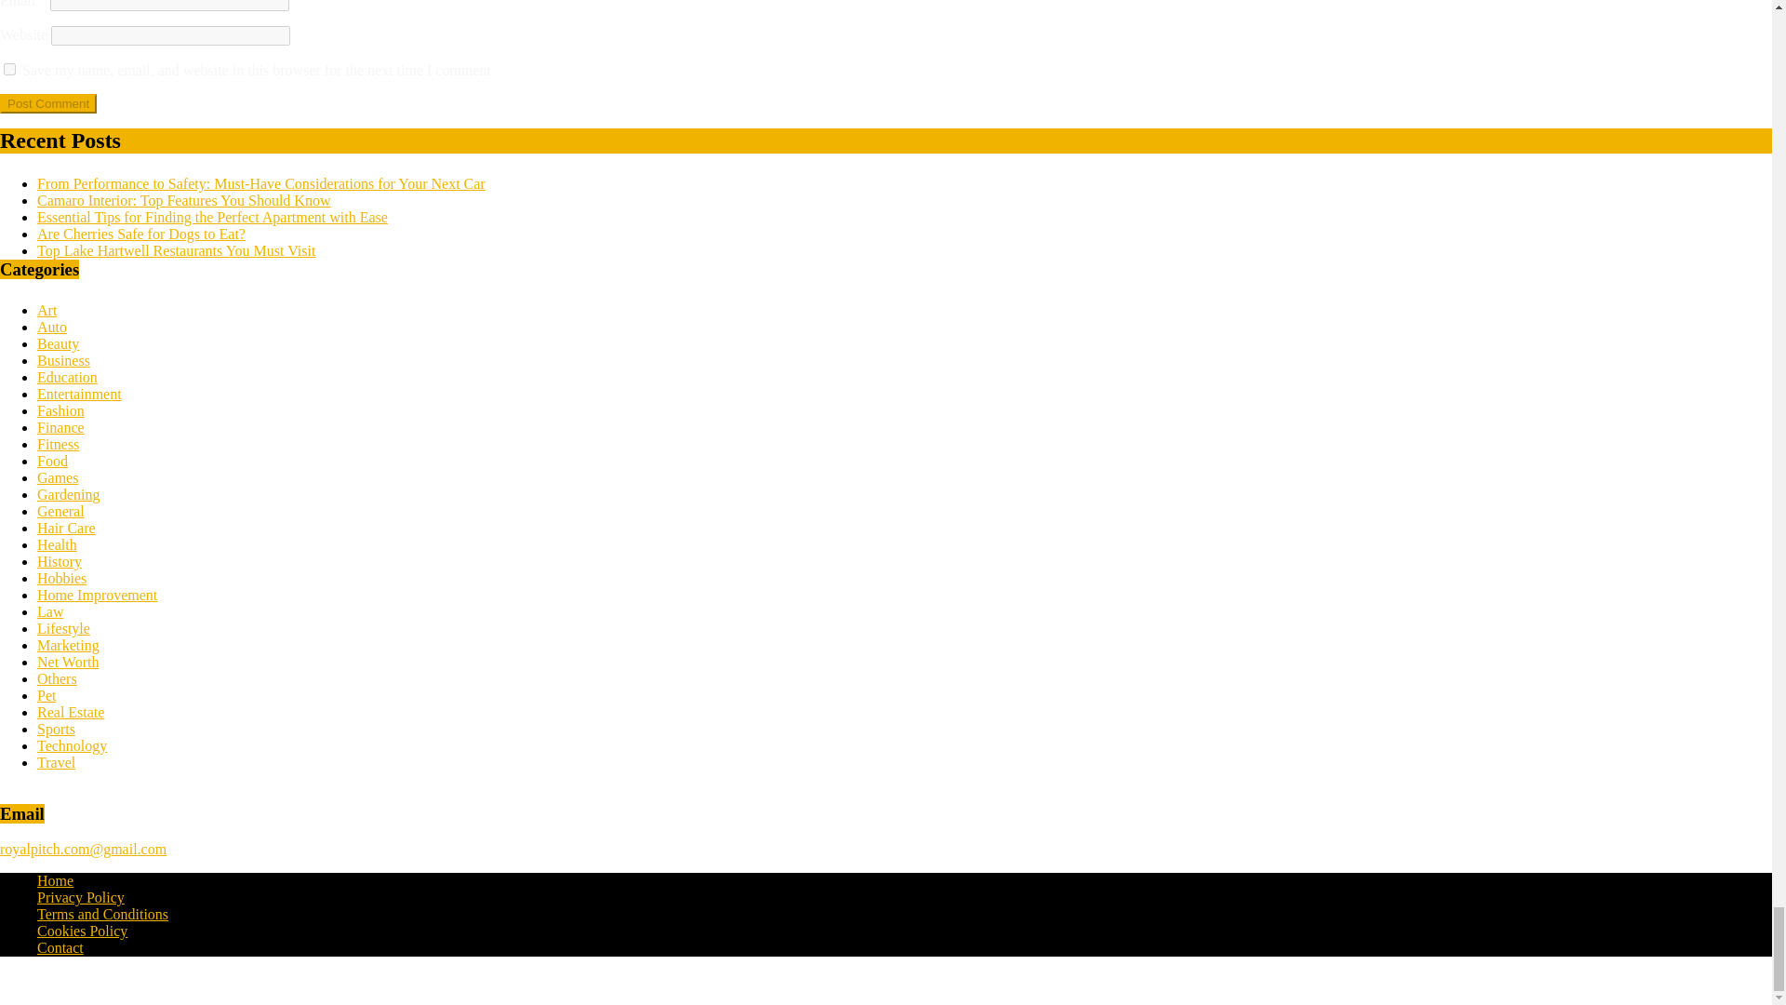  Describe the element at coordinates (58, 343) in the screenshot. I see `Beauty` at that location.